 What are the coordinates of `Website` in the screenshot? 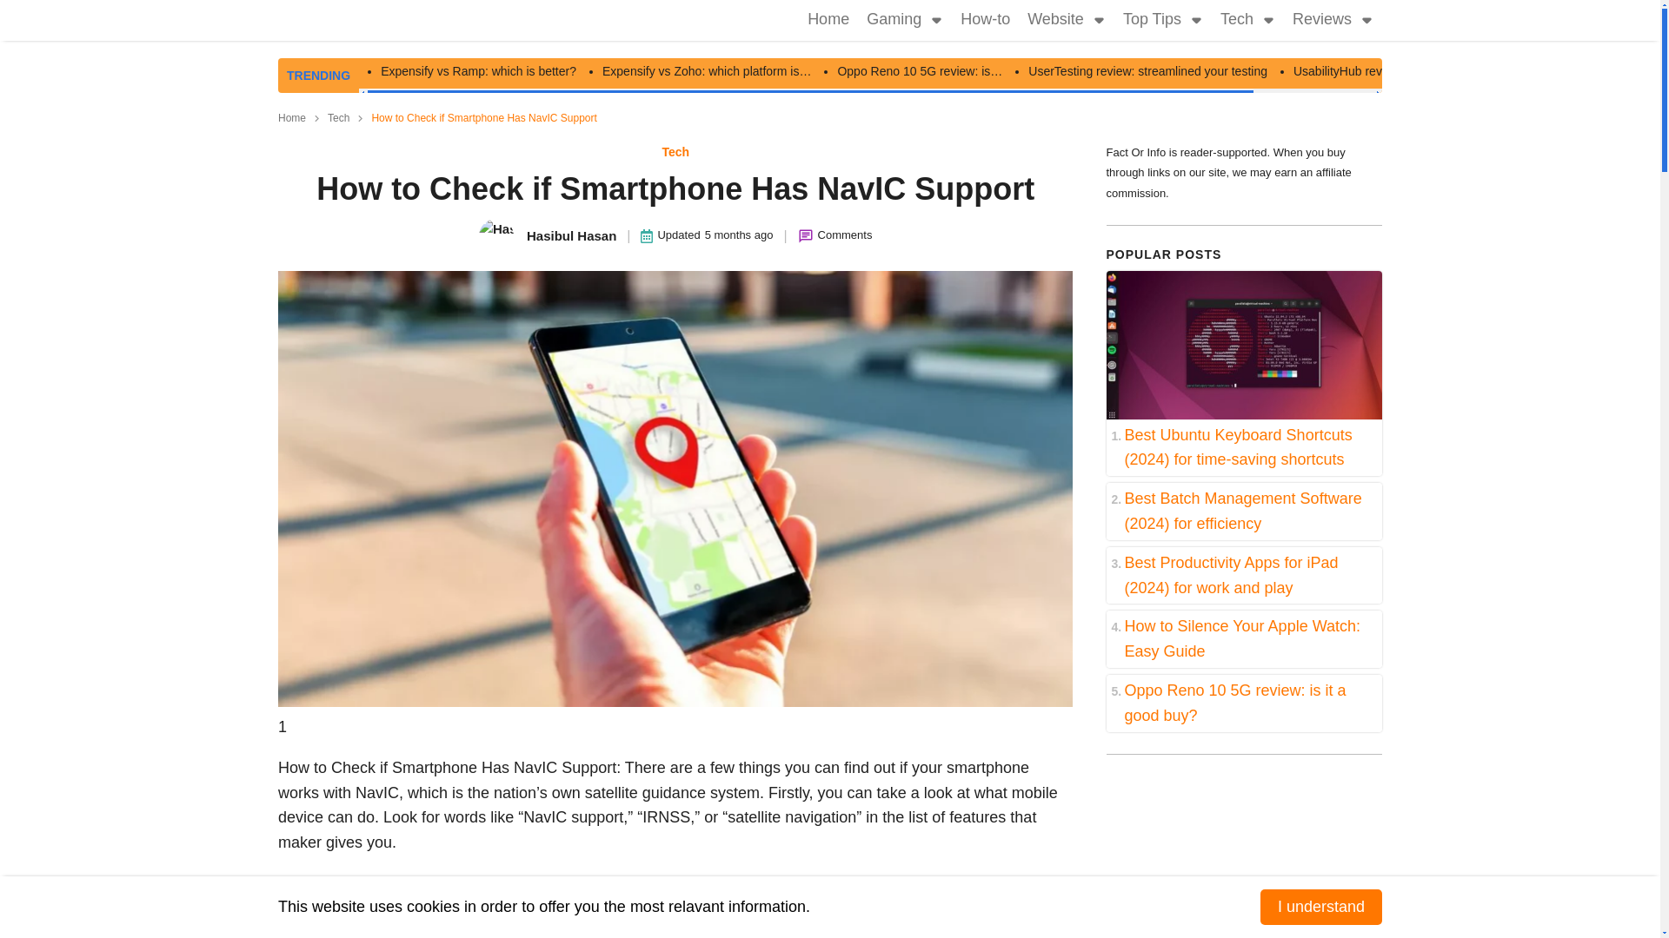 It's located at (1050, 21).